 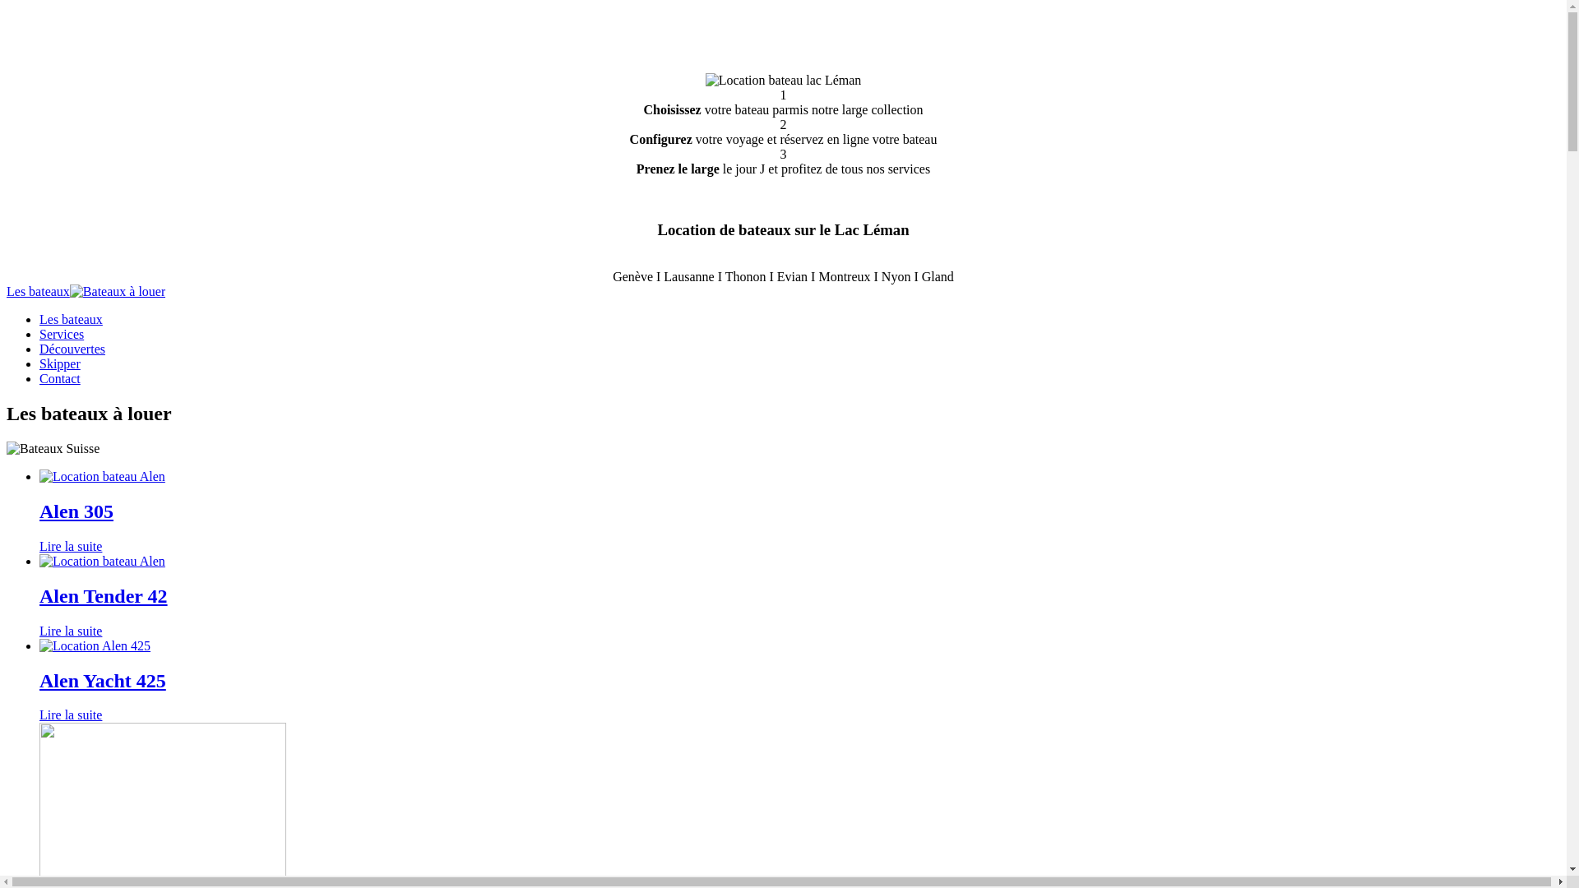 What do you see at coordinates (62, 334) in the screenshot?
I see `Services` at bounding box center [62, 334].